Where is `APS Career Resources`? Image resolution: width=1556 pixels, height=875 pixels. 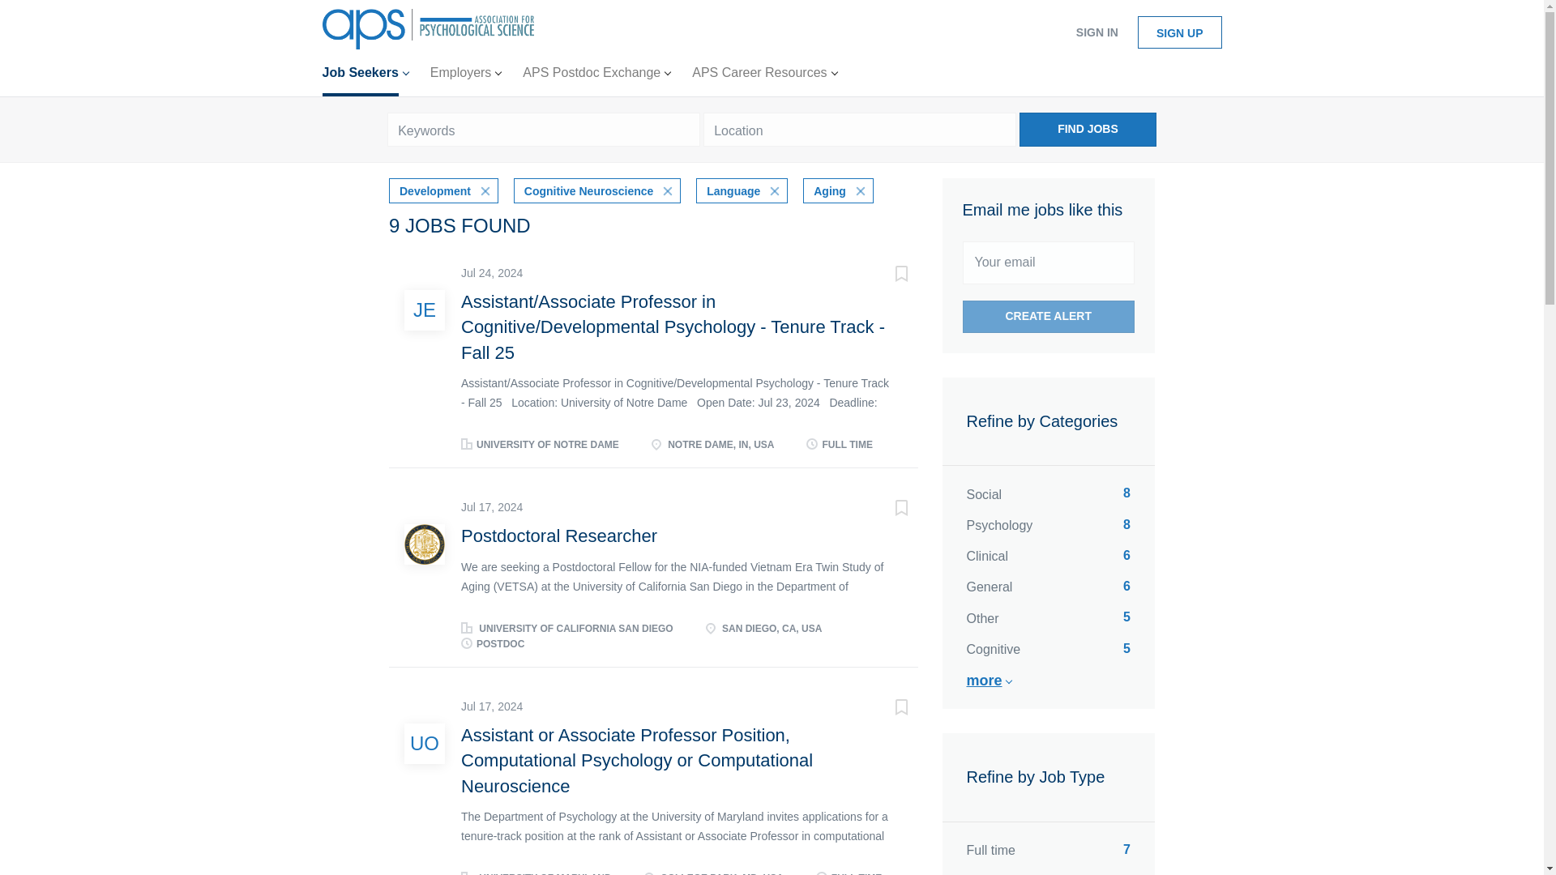 APS Career Resources is located at coordinates (764, 76).